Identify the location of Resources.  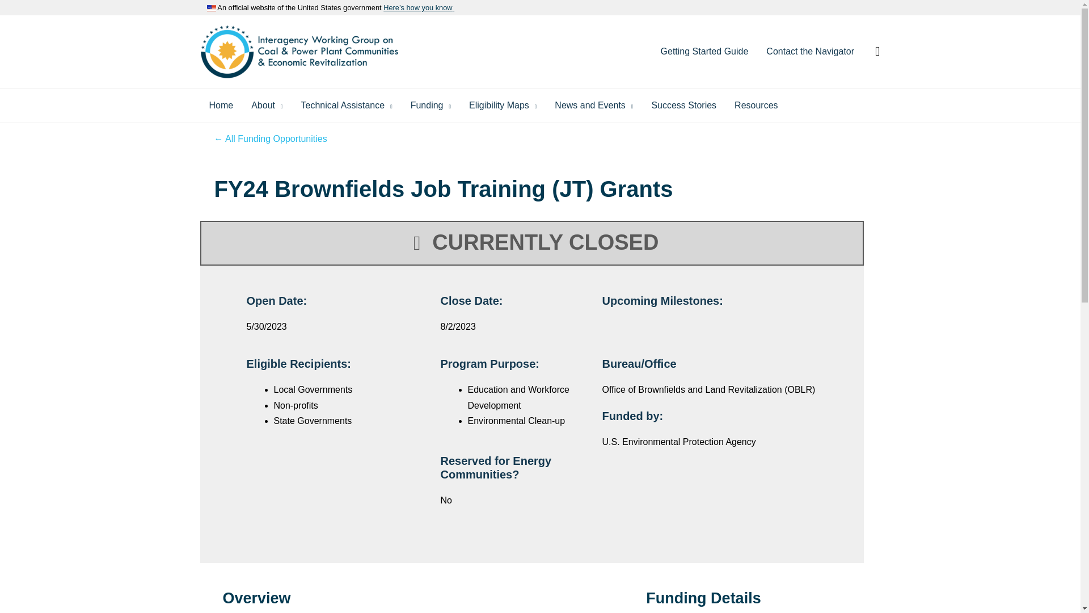
(755, 106).